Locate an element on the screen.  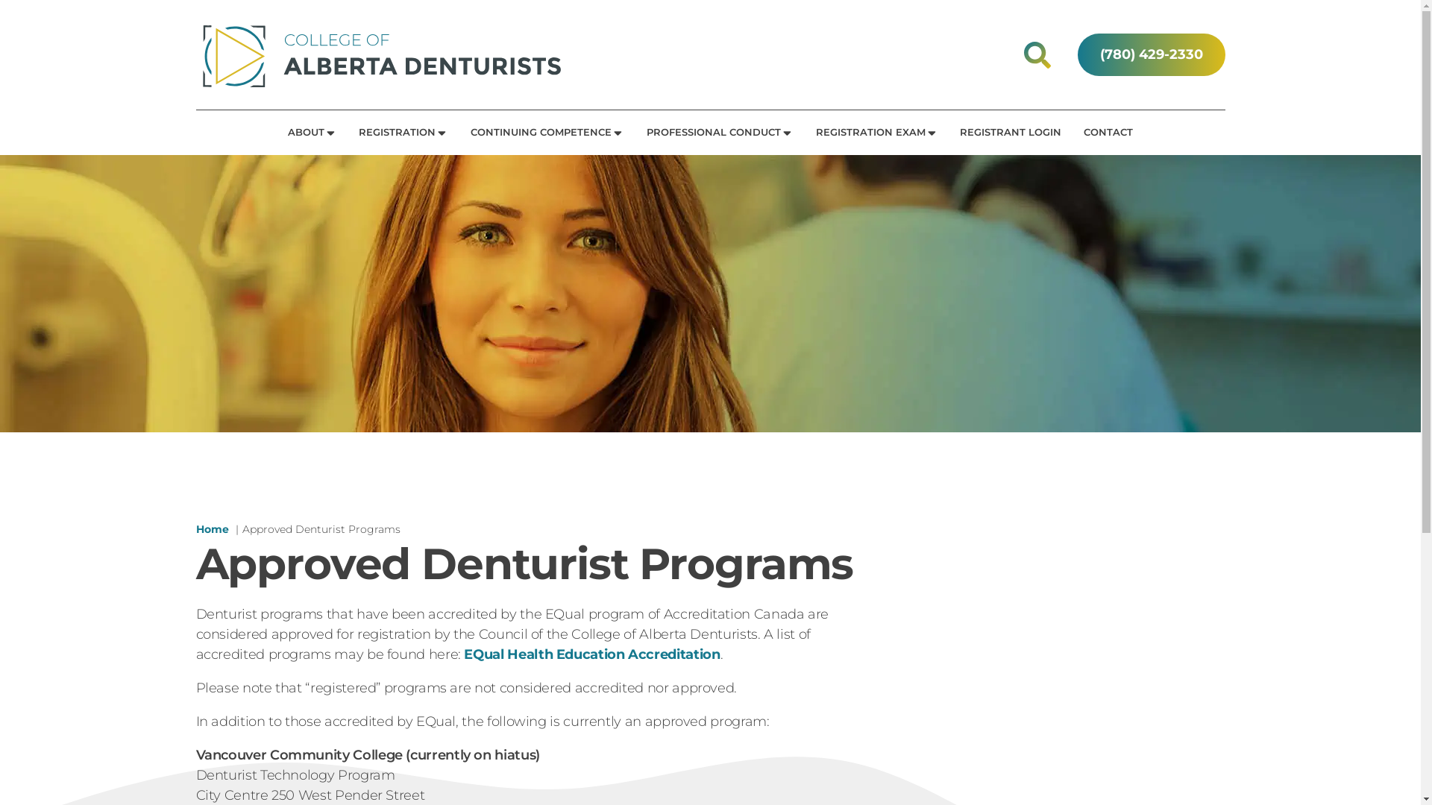
Home is located at coordinates (212, 529).